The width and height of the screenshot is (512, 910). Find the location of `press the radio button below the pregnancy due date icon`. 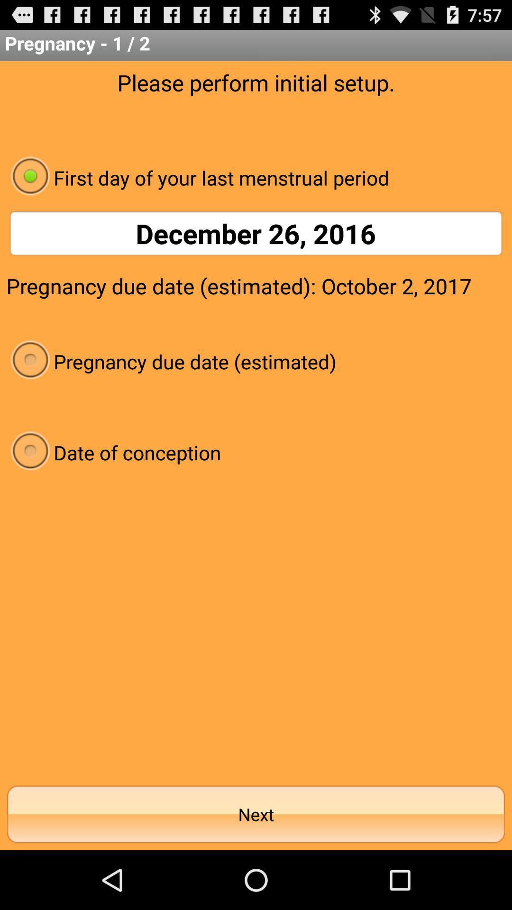

press the radio button below the pregnancy due date icon is located at coordinates (256, 452).